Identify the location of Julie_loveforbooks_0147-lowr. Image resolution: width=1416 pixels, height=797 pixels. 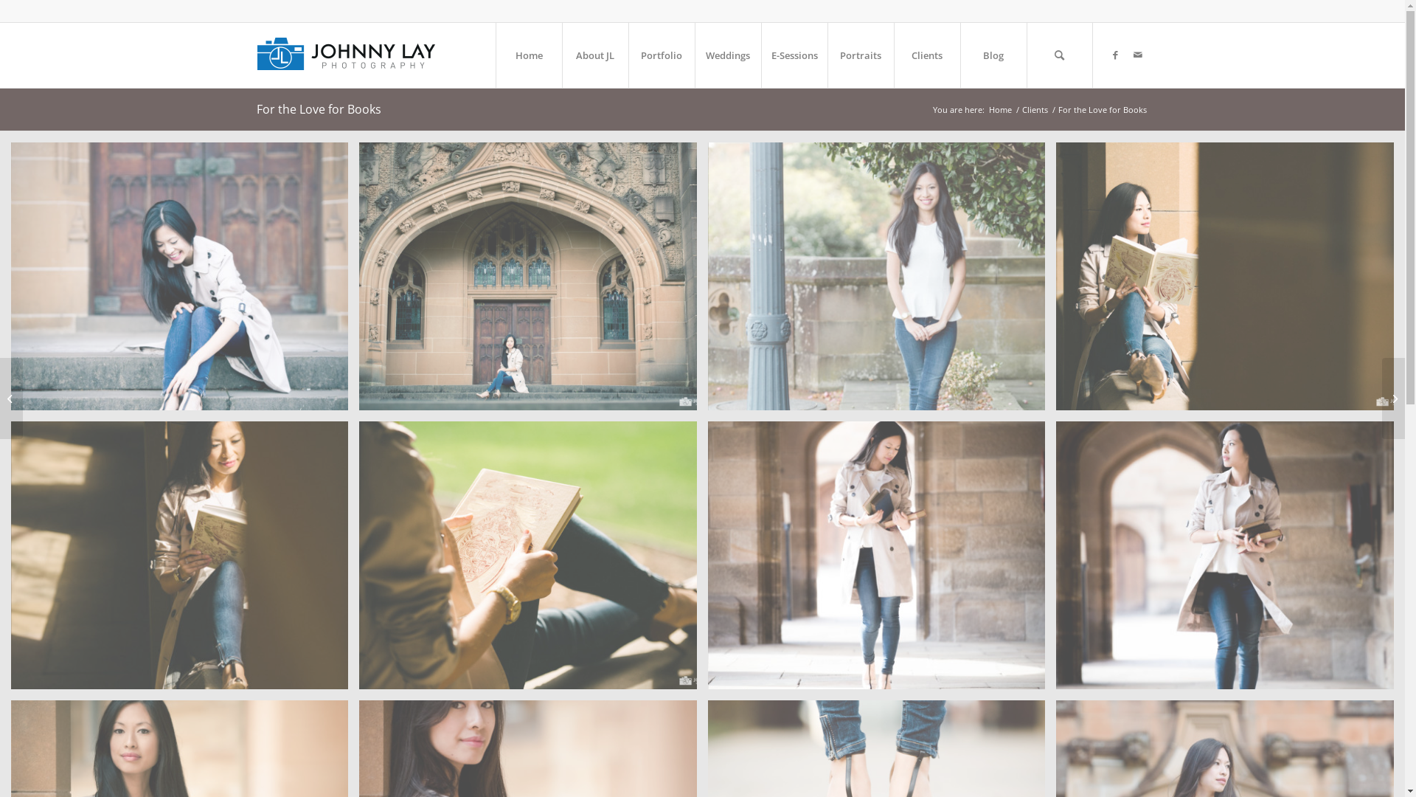
(1224, 276).